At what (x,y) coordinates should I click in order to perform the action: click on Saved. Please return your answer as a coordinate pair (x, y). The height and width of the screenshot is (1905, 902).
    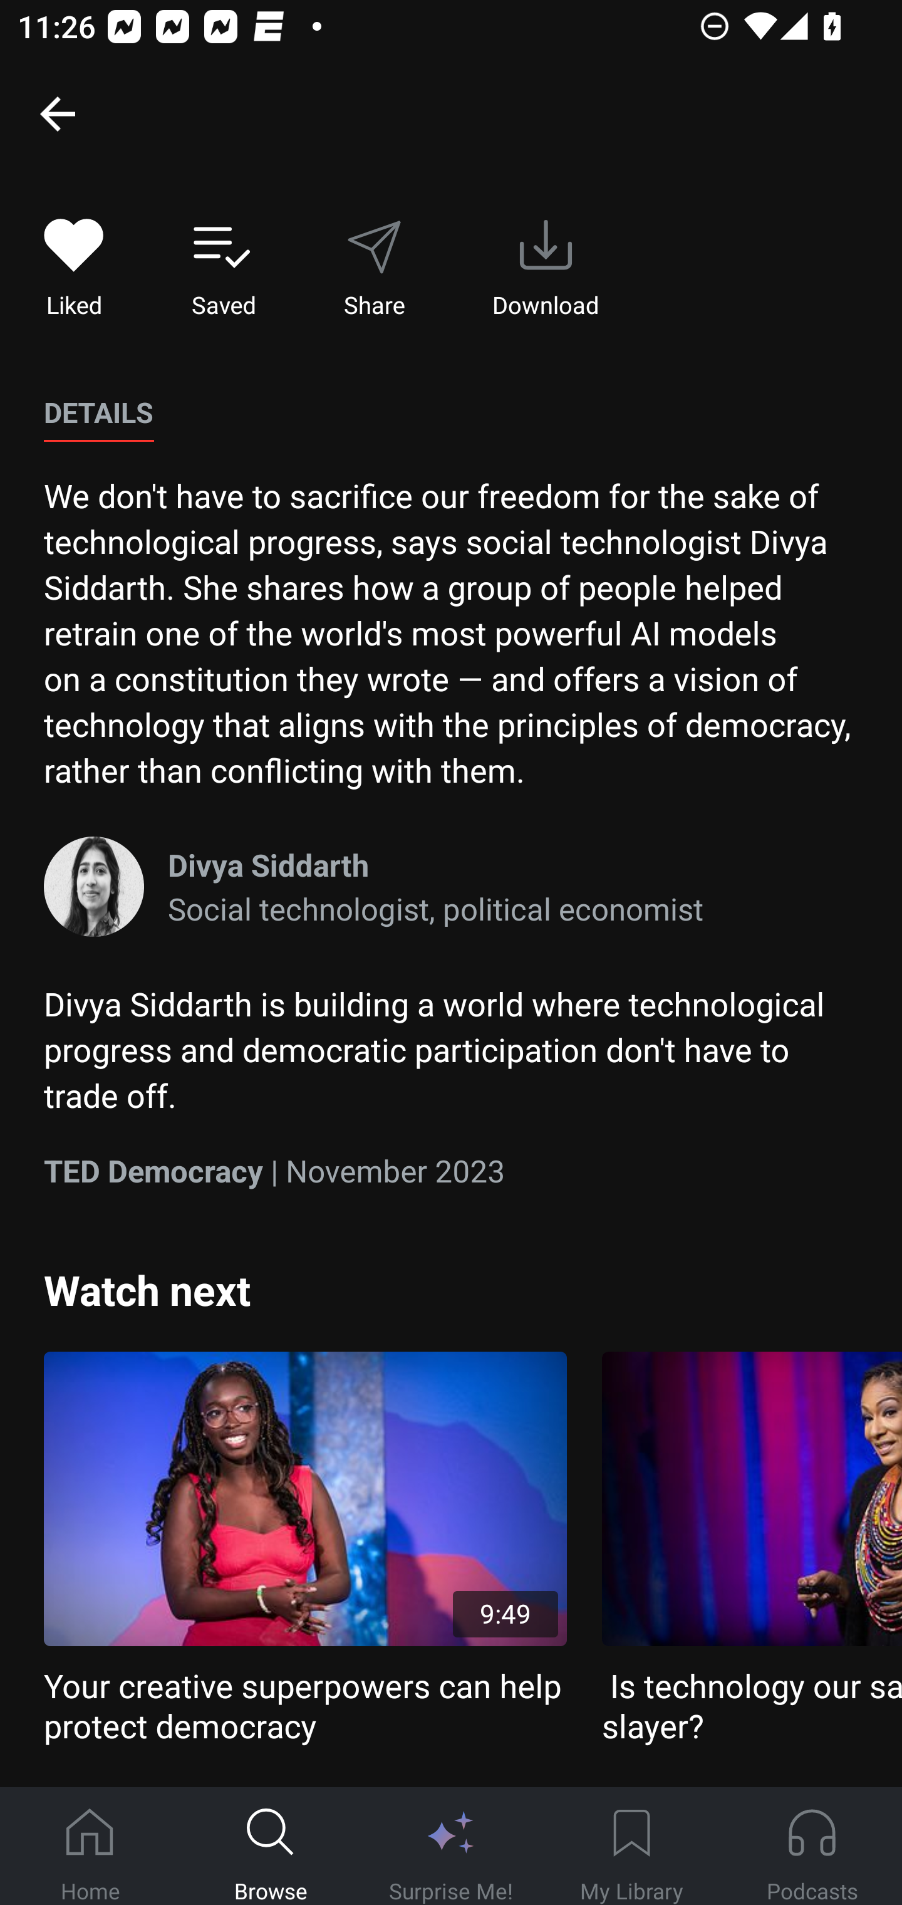
    Looking at the image, I should click on (223, 268).